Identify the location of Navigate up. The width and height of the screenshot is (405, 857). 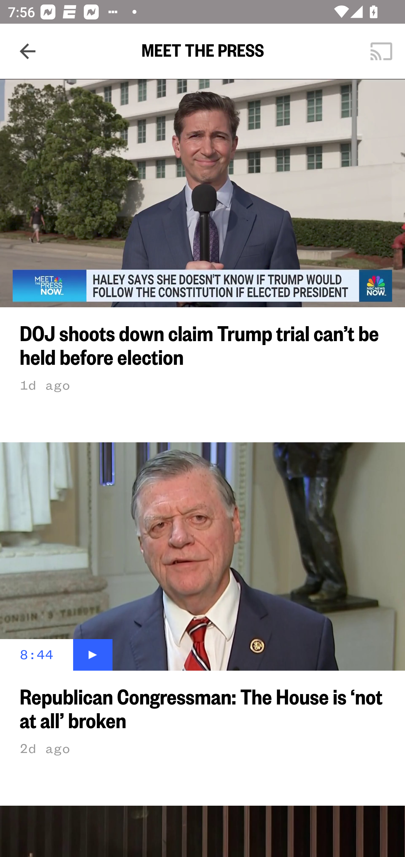
(28, 51).